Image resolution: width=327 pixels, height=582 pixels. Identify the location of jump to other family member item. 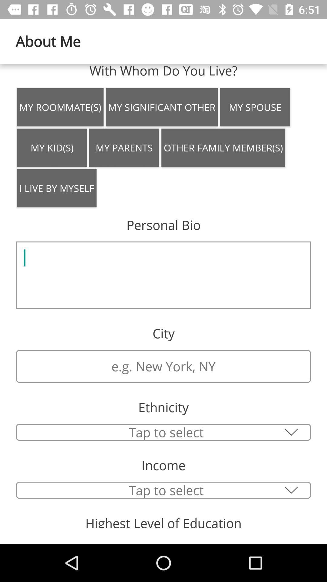
(223, 148).